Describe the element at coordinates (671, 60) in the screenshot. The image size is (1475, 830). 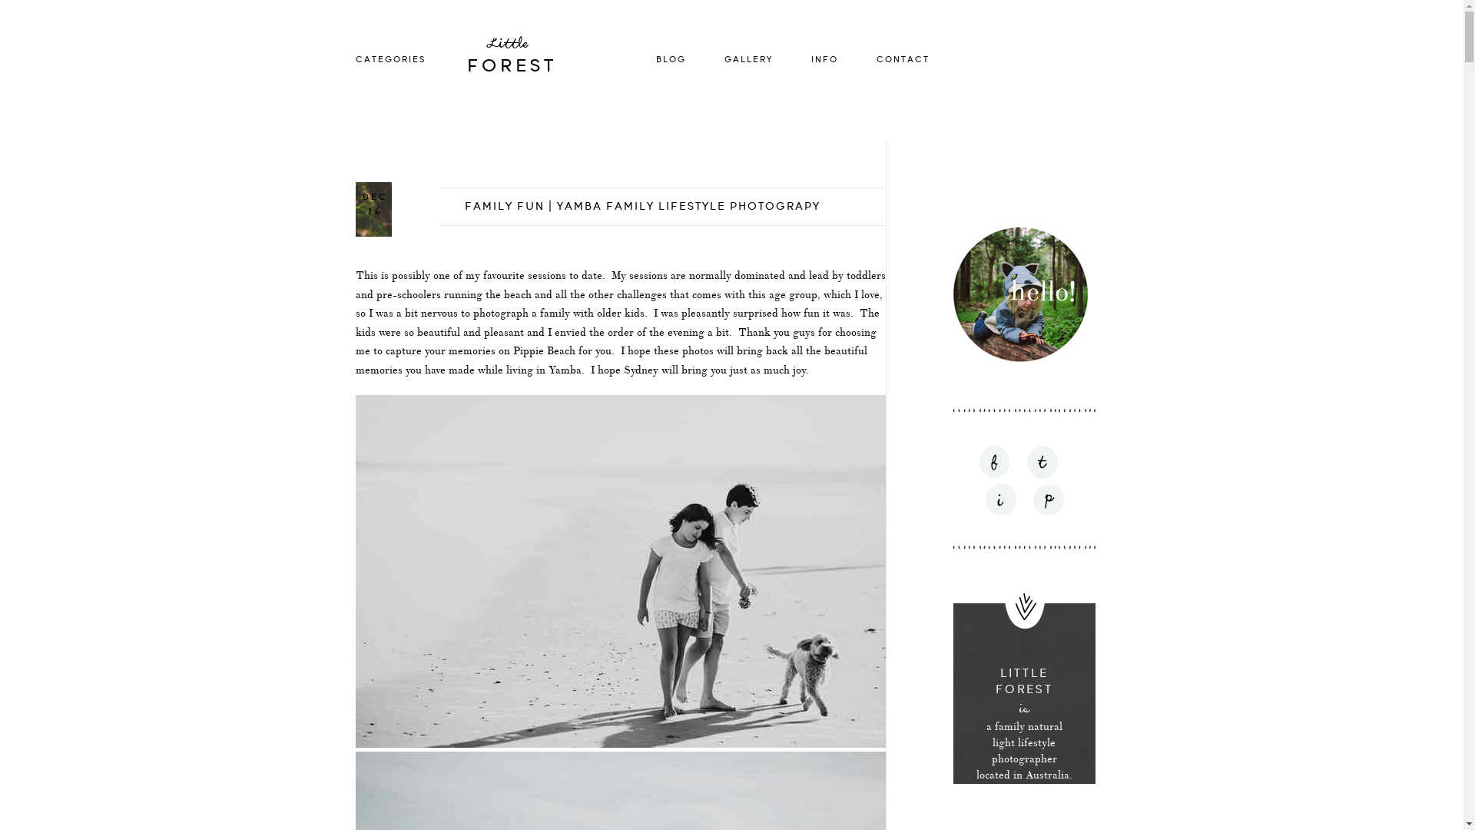
I see `BLOG` at that location.